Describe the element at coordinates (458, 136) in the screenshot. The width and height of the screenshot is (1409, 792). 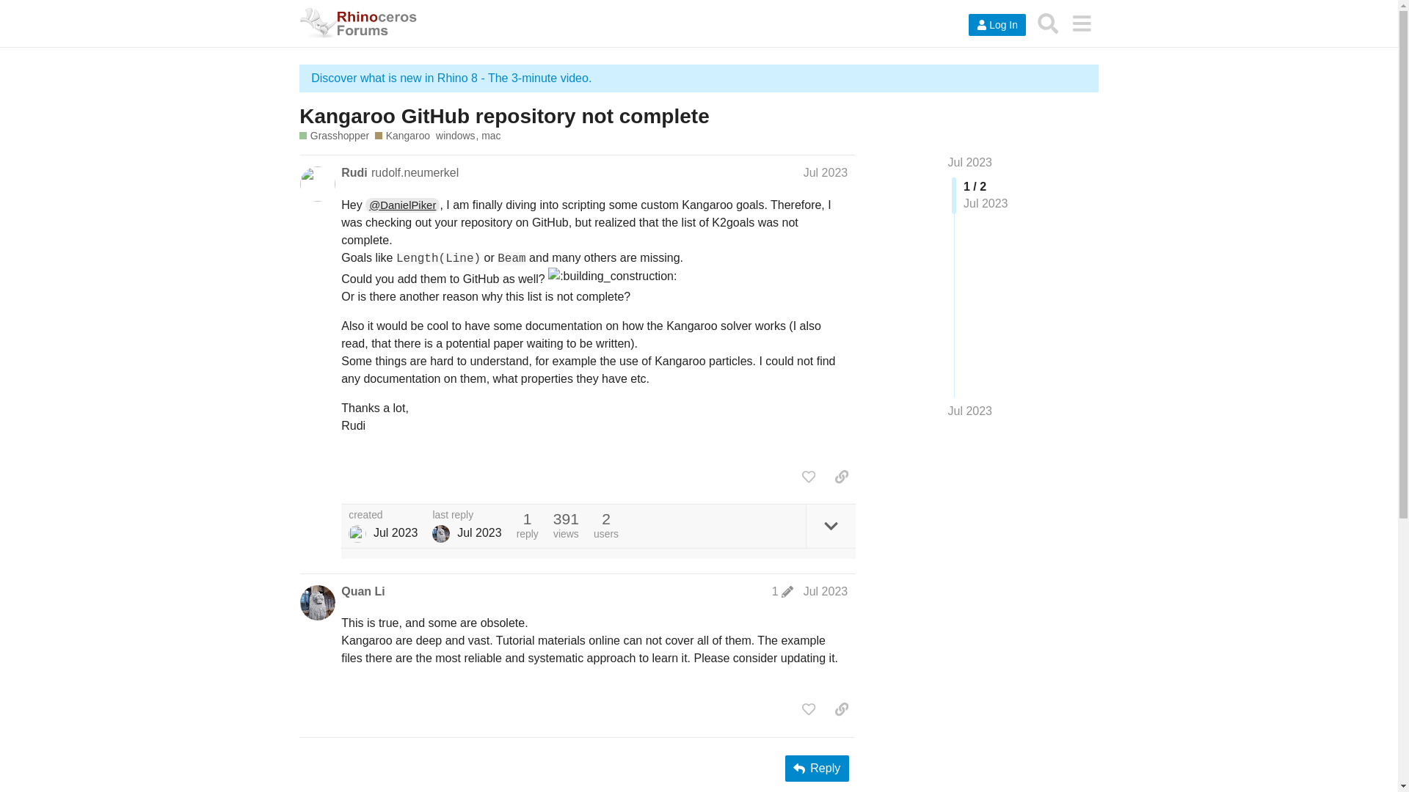
I see `windows` at that location.